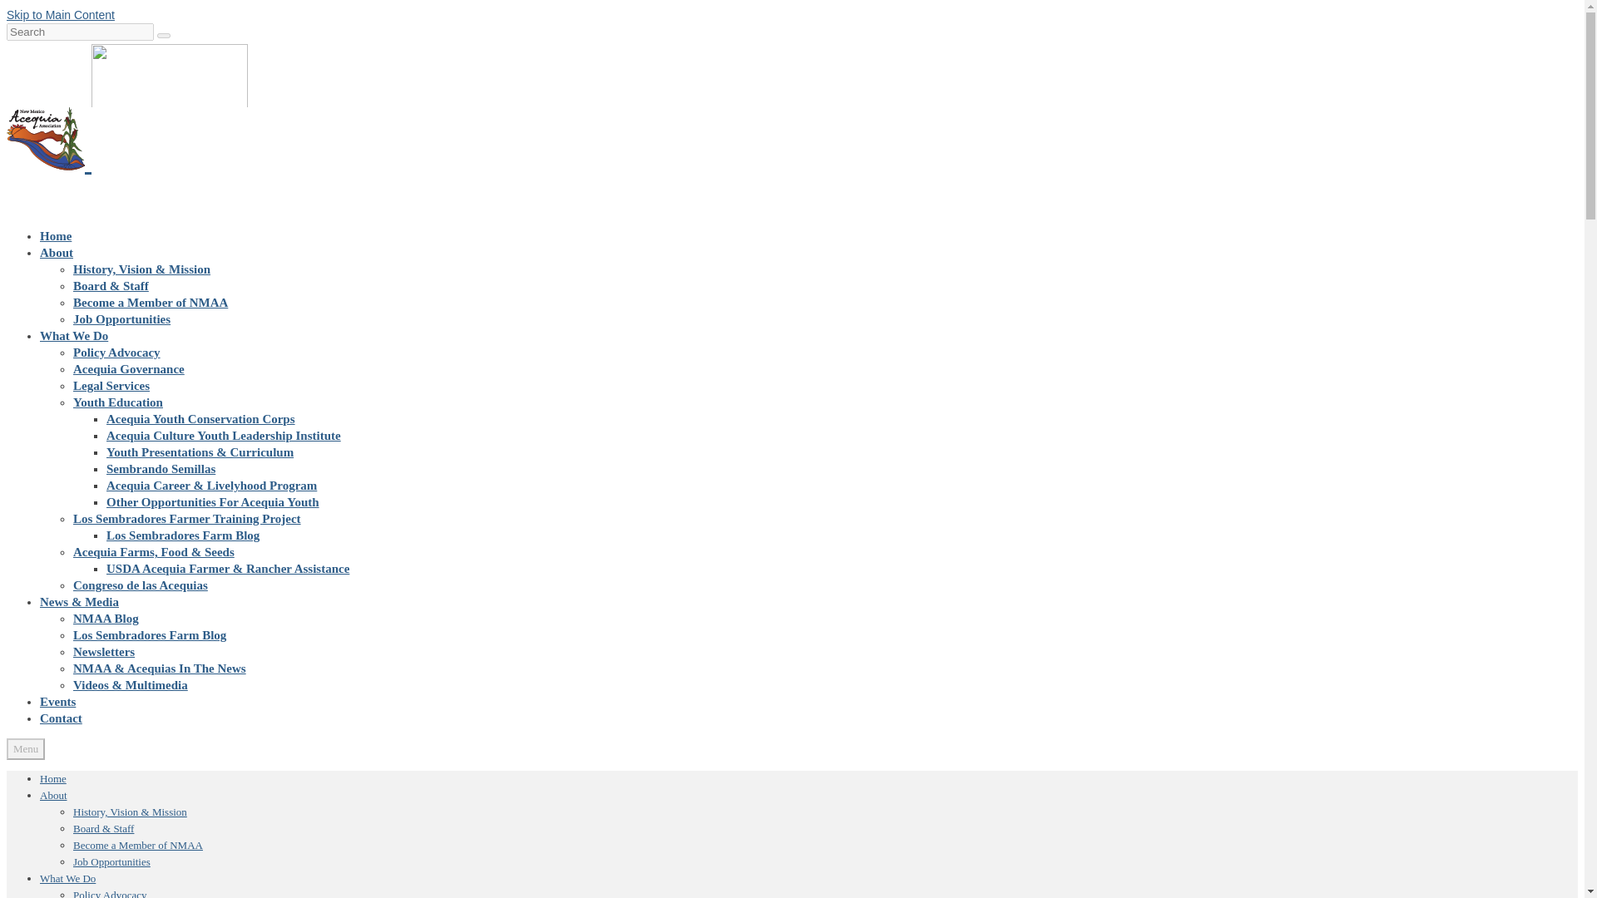 The image size is (1597, 898). What do you see at coordinates (138, 845) in the screenshot?
I see `Become a Member of NMAA` at bounding box center [138, 845].